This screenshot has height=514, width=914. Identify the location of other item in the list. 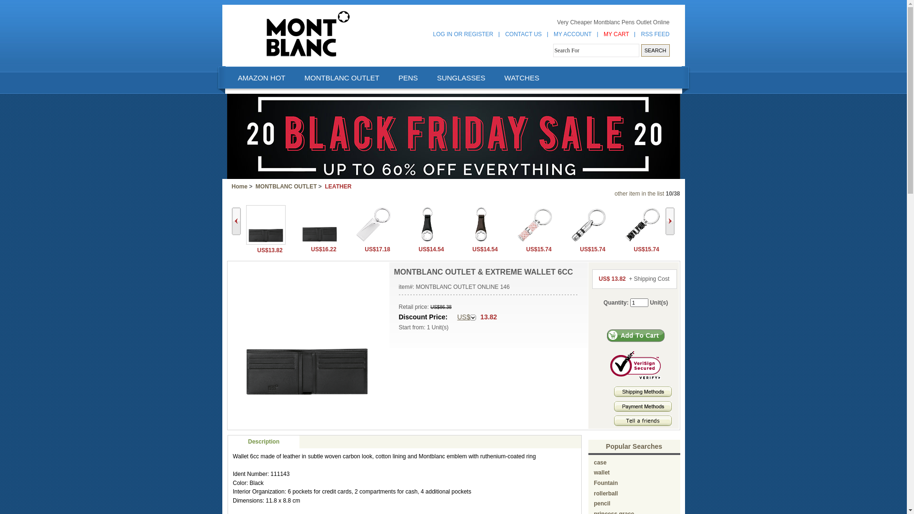
(639, 194).